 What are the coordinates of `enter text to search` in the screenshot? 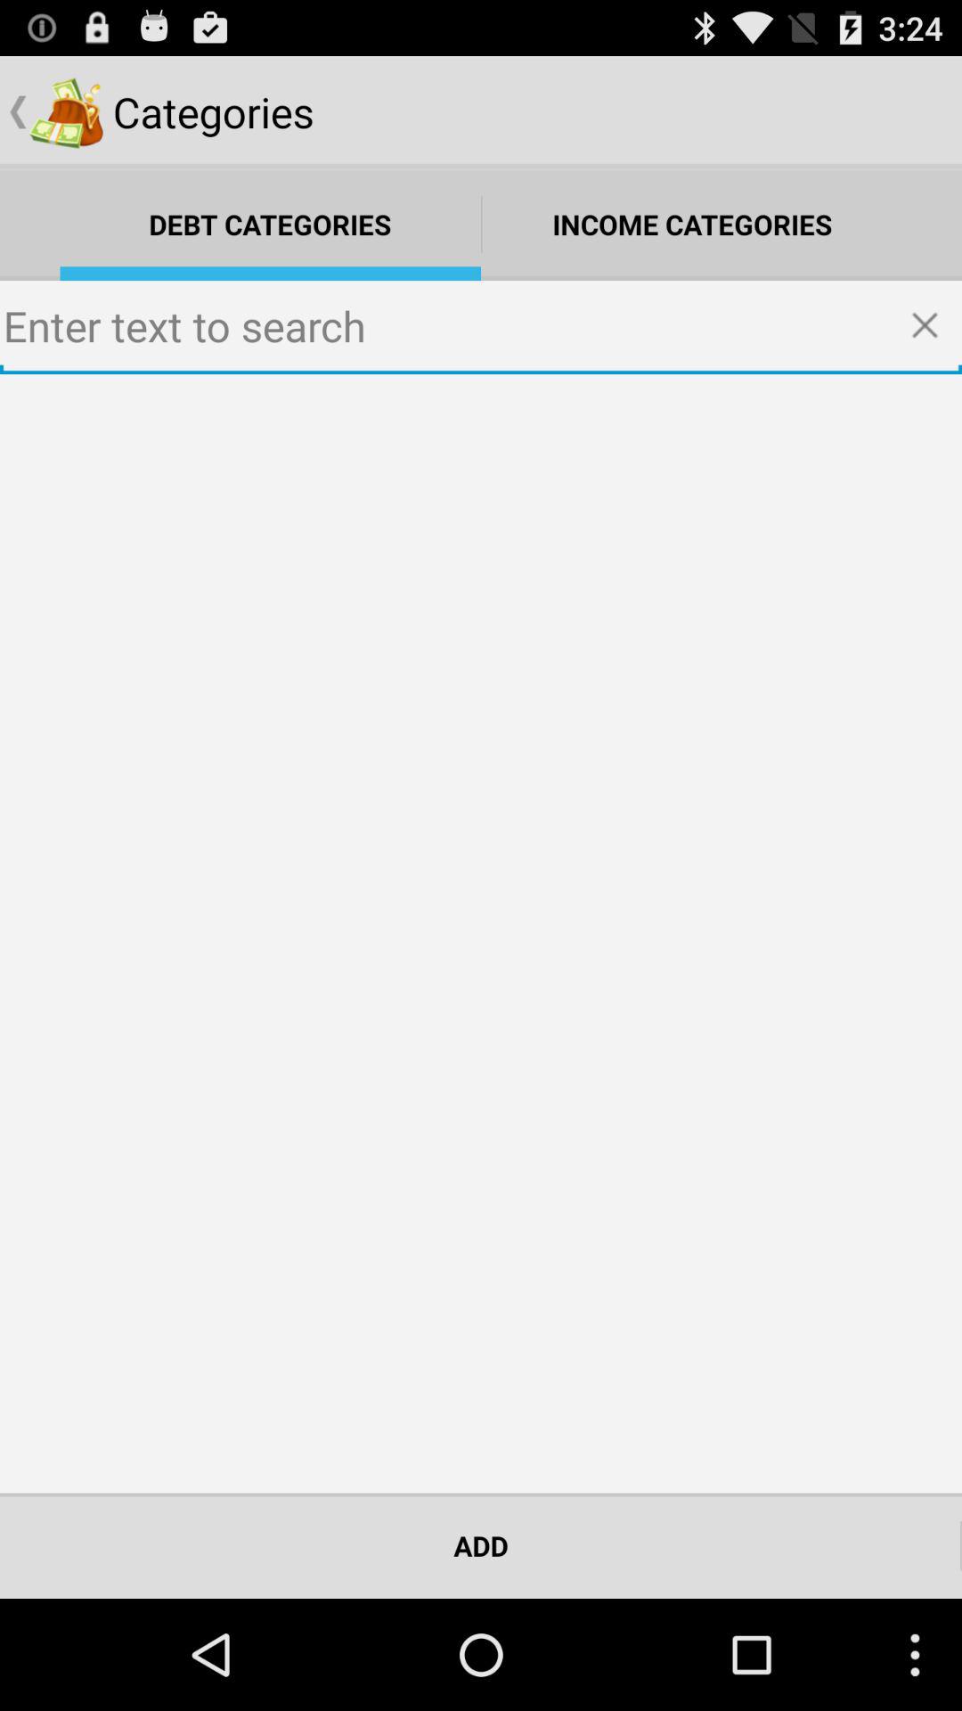 It's located at (481, 328).